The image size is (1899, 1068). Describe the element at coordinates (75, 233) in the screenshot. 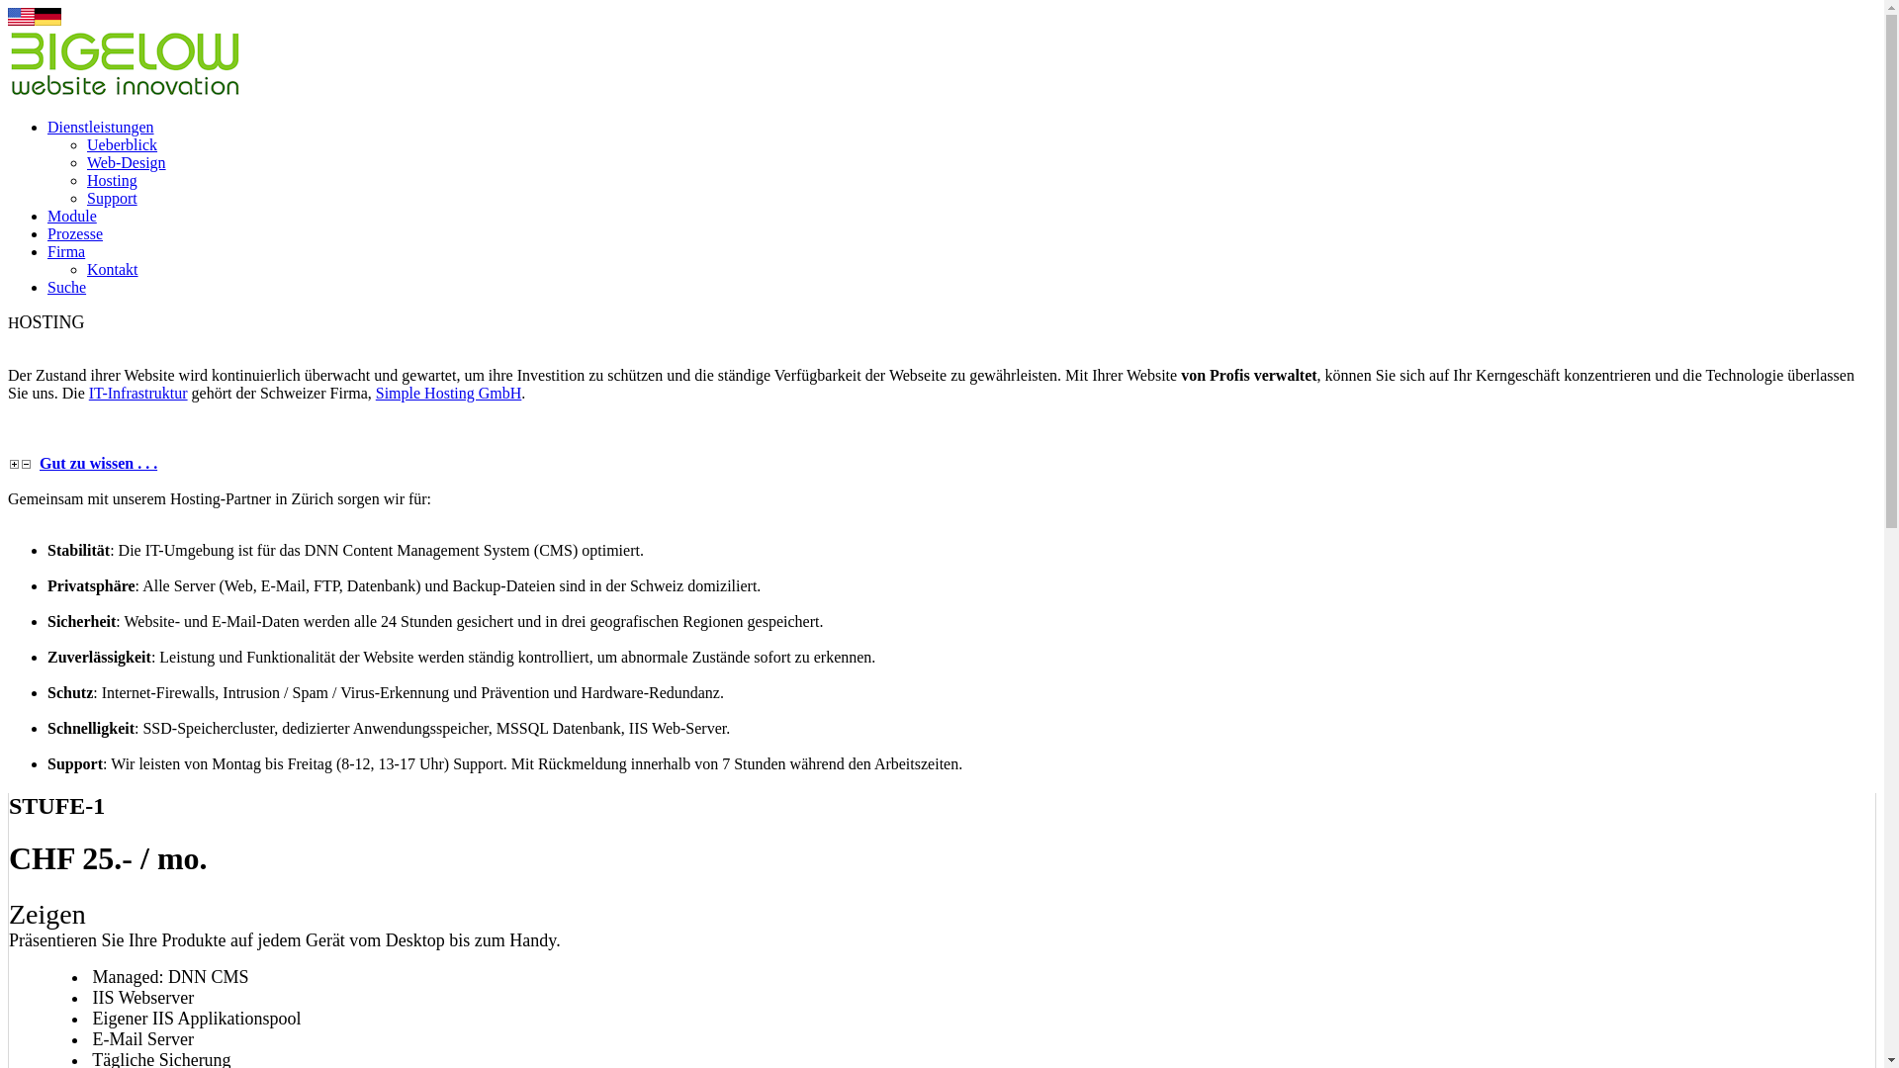

I see `Prozesse` at that location.